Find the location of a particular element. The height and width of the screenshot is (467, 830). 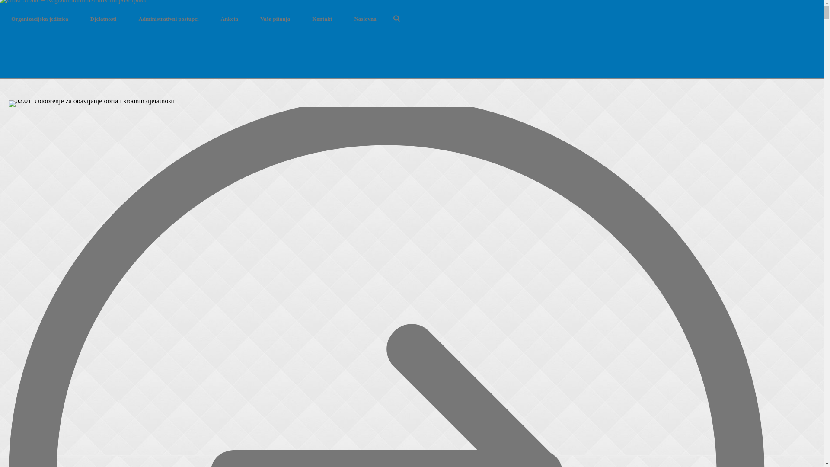

Naslovna is located at coordinates (365, 19).